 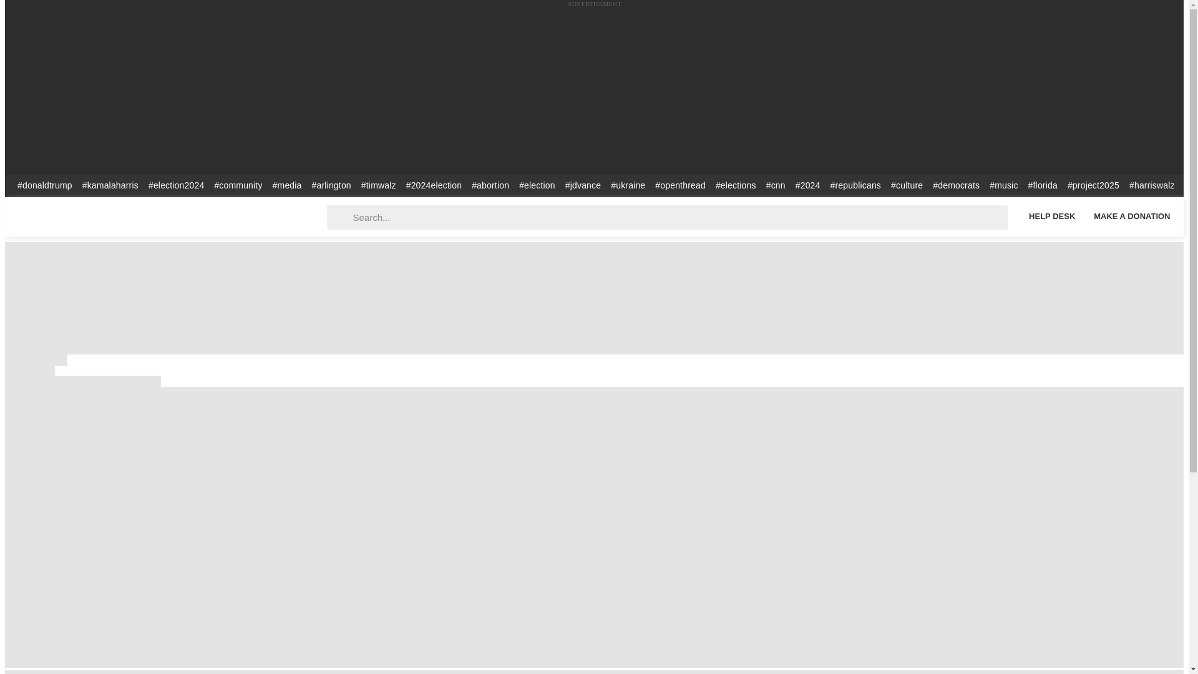 I want to click on MAKE A DONATION, so click(x=1132, y=216).